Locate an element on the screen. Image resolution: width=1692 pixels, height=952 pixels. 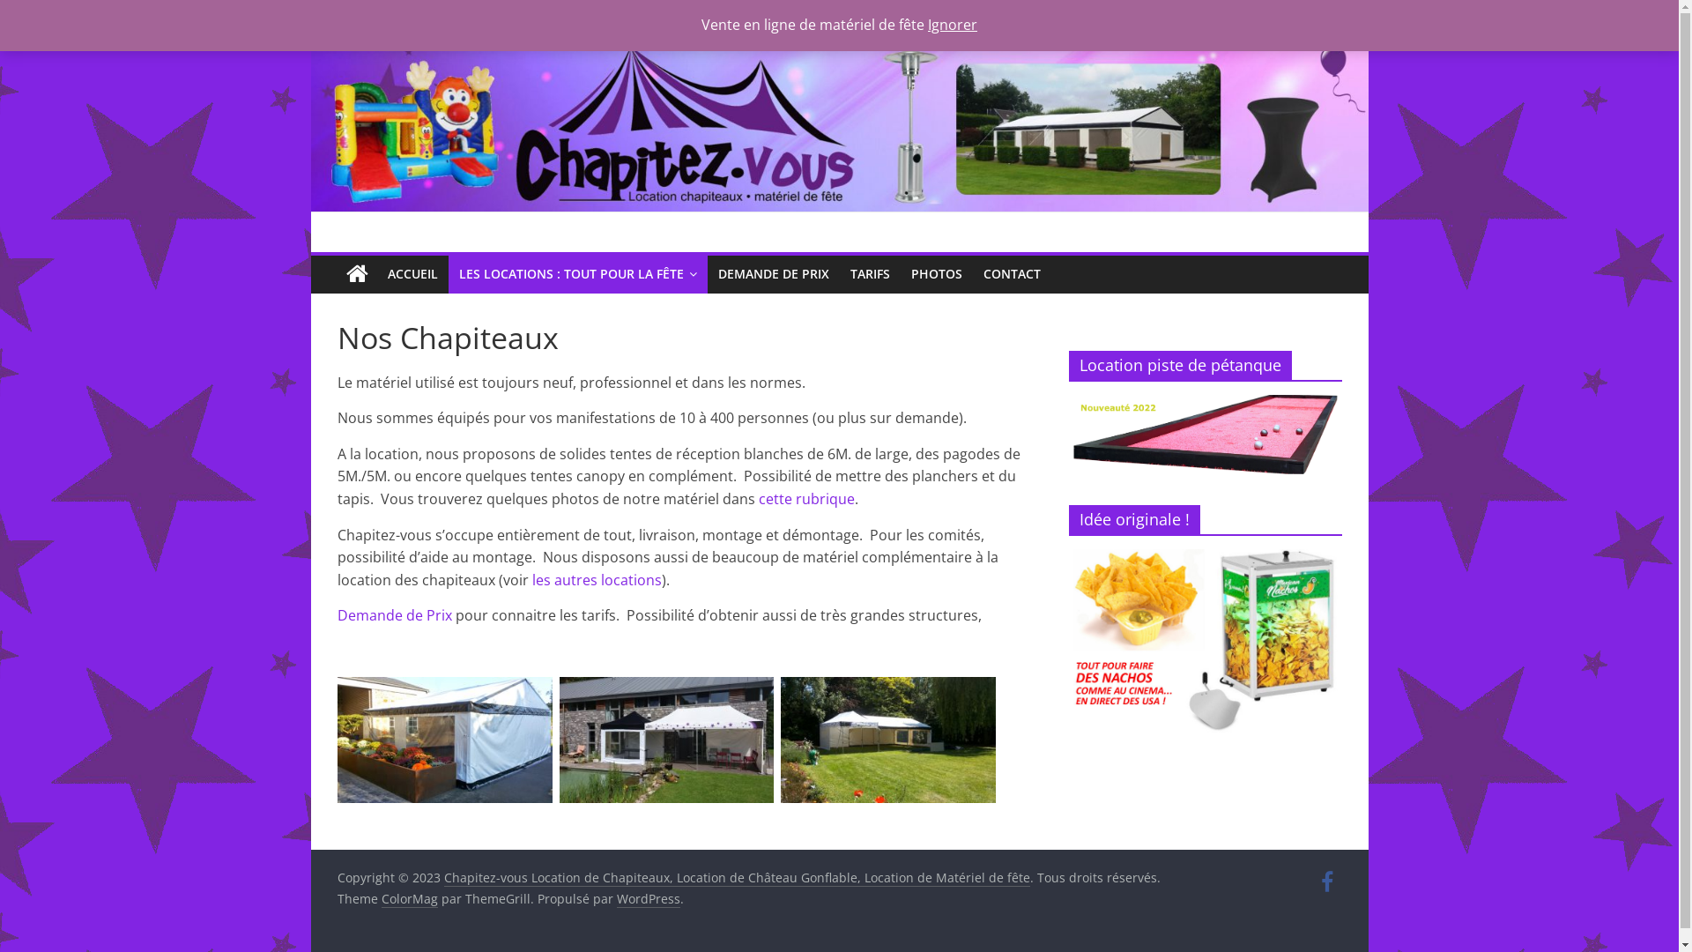
WordPress is located at coordinates (649, 899).